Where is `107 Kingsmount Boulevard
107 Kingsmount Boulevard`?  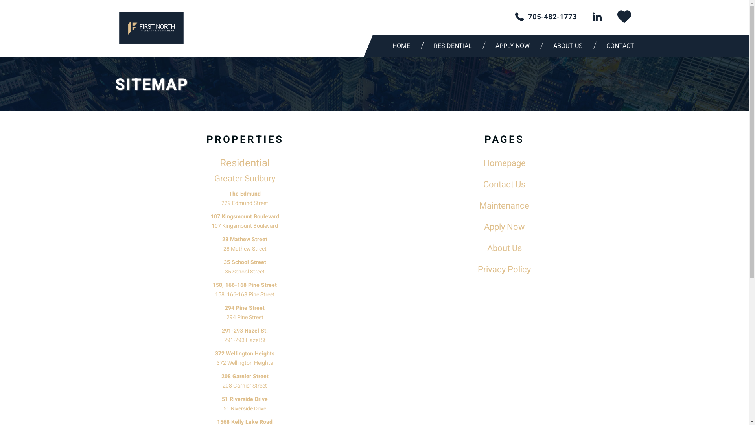
107 Kingsmount Boulevard
107 Kingsmount Boulevard is located at coordinates (245, 224).